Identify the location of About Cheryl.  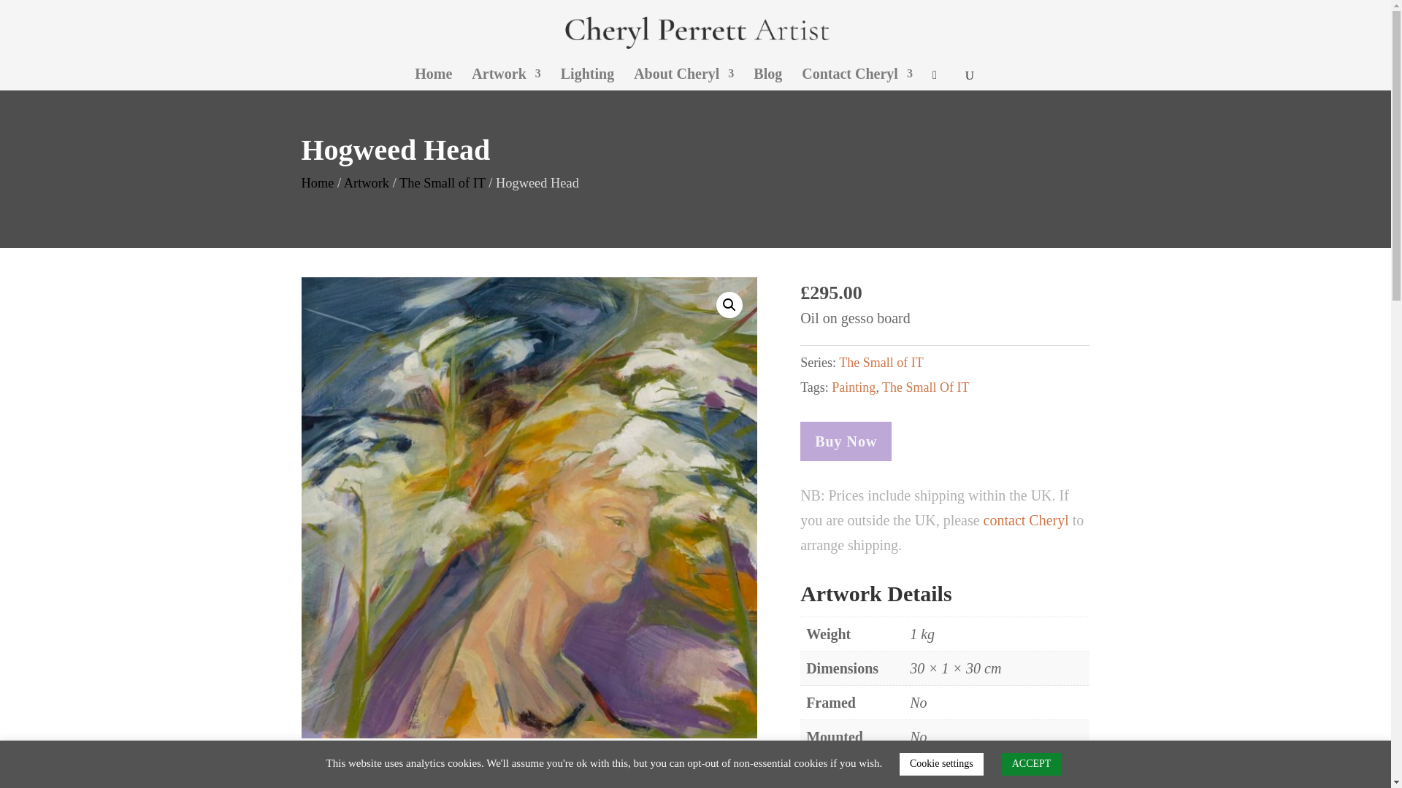
(683, 79).